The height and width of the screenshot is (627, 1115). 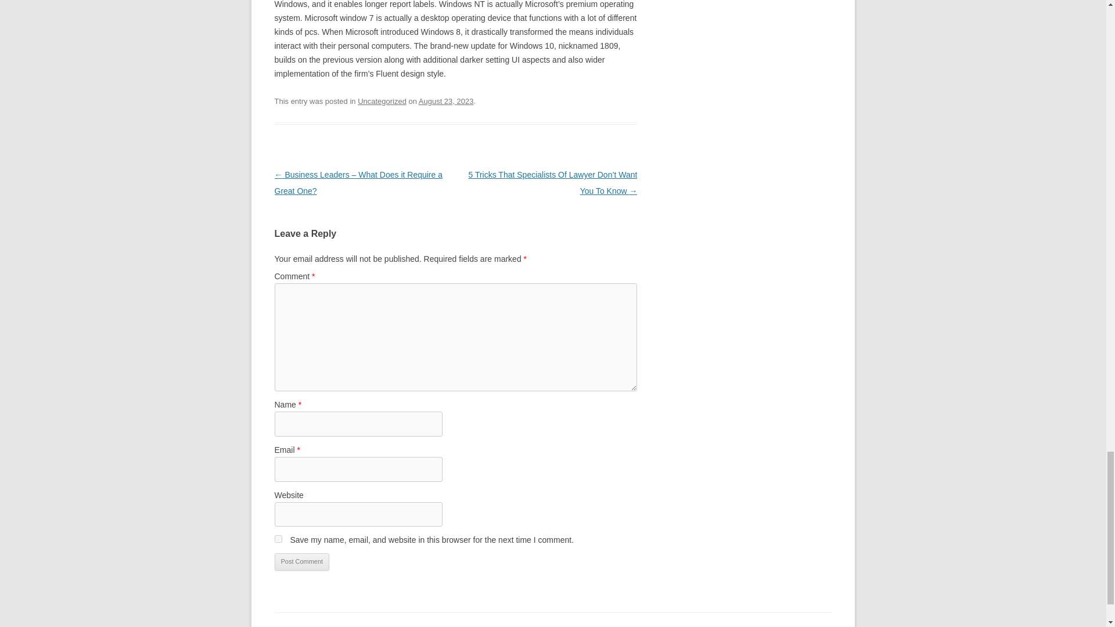 What do you see at coordinates (301, 561) in the screenshot?
I see `Post Comment` at bounding box center [301, 561].